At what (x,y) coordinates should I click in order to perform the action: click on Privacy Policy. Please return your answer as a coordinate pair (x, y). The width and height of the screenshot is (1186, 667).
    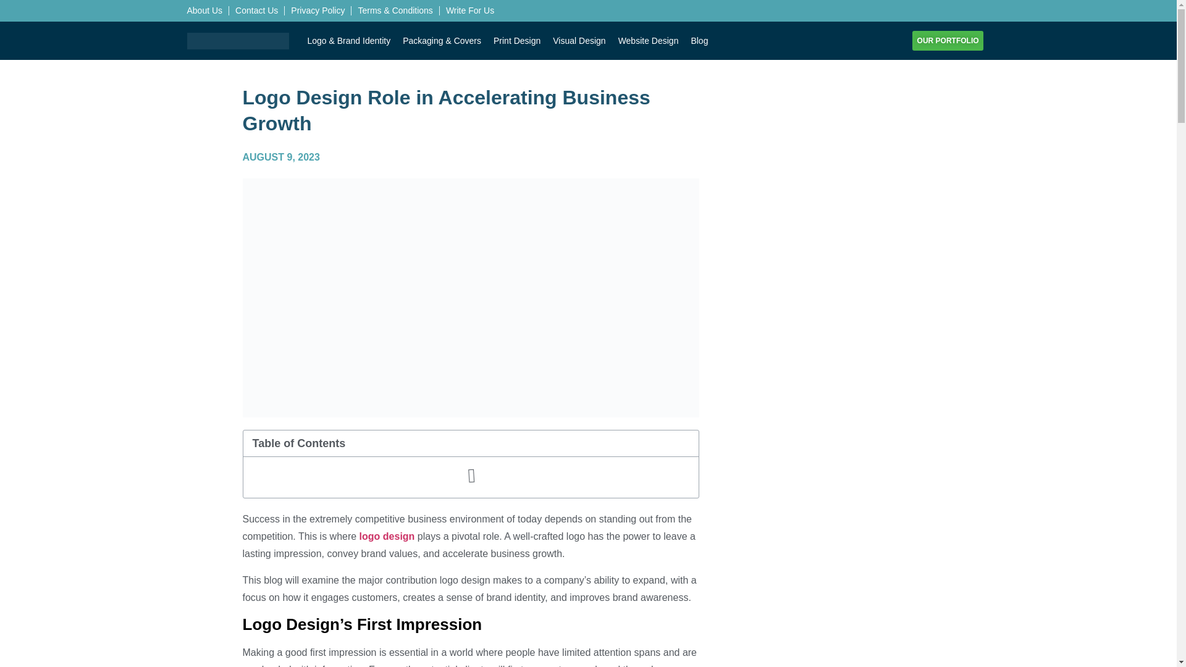
    Looking at the image, I should click on (318, 10).